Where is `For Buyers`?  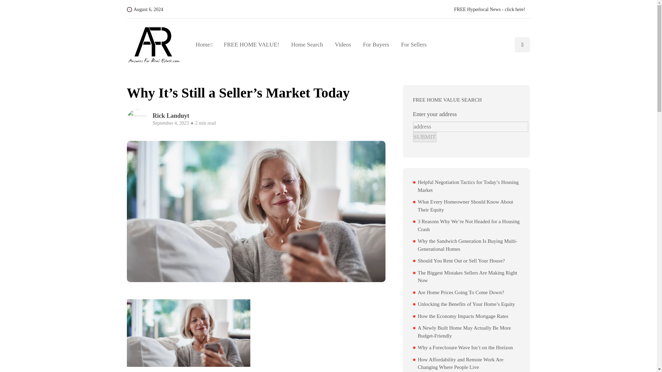
For Buyers is located at coordinates (376, 44).